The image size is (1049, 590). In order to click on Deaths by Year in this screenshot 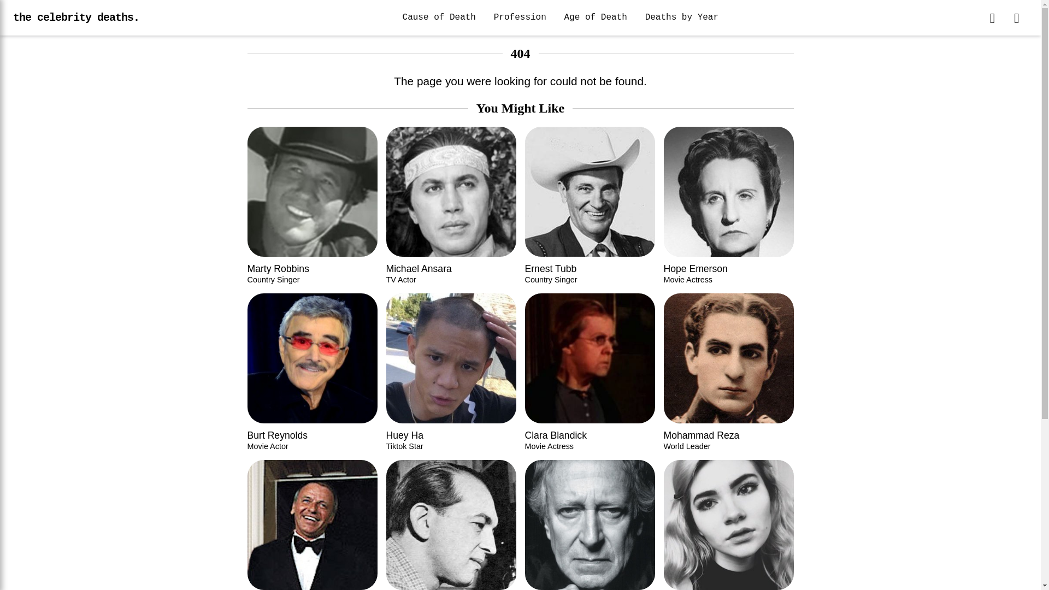, I will do `click(311, 525)`.